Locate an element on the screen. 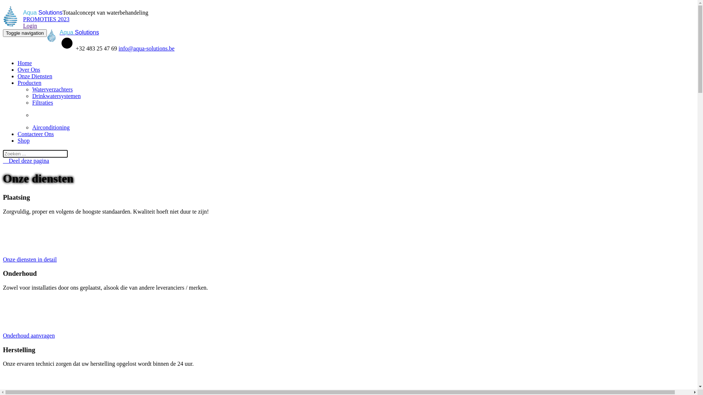 The width and height of the screenshot is (703, 395). Toggle navigation is located at coordinates (25, 33).